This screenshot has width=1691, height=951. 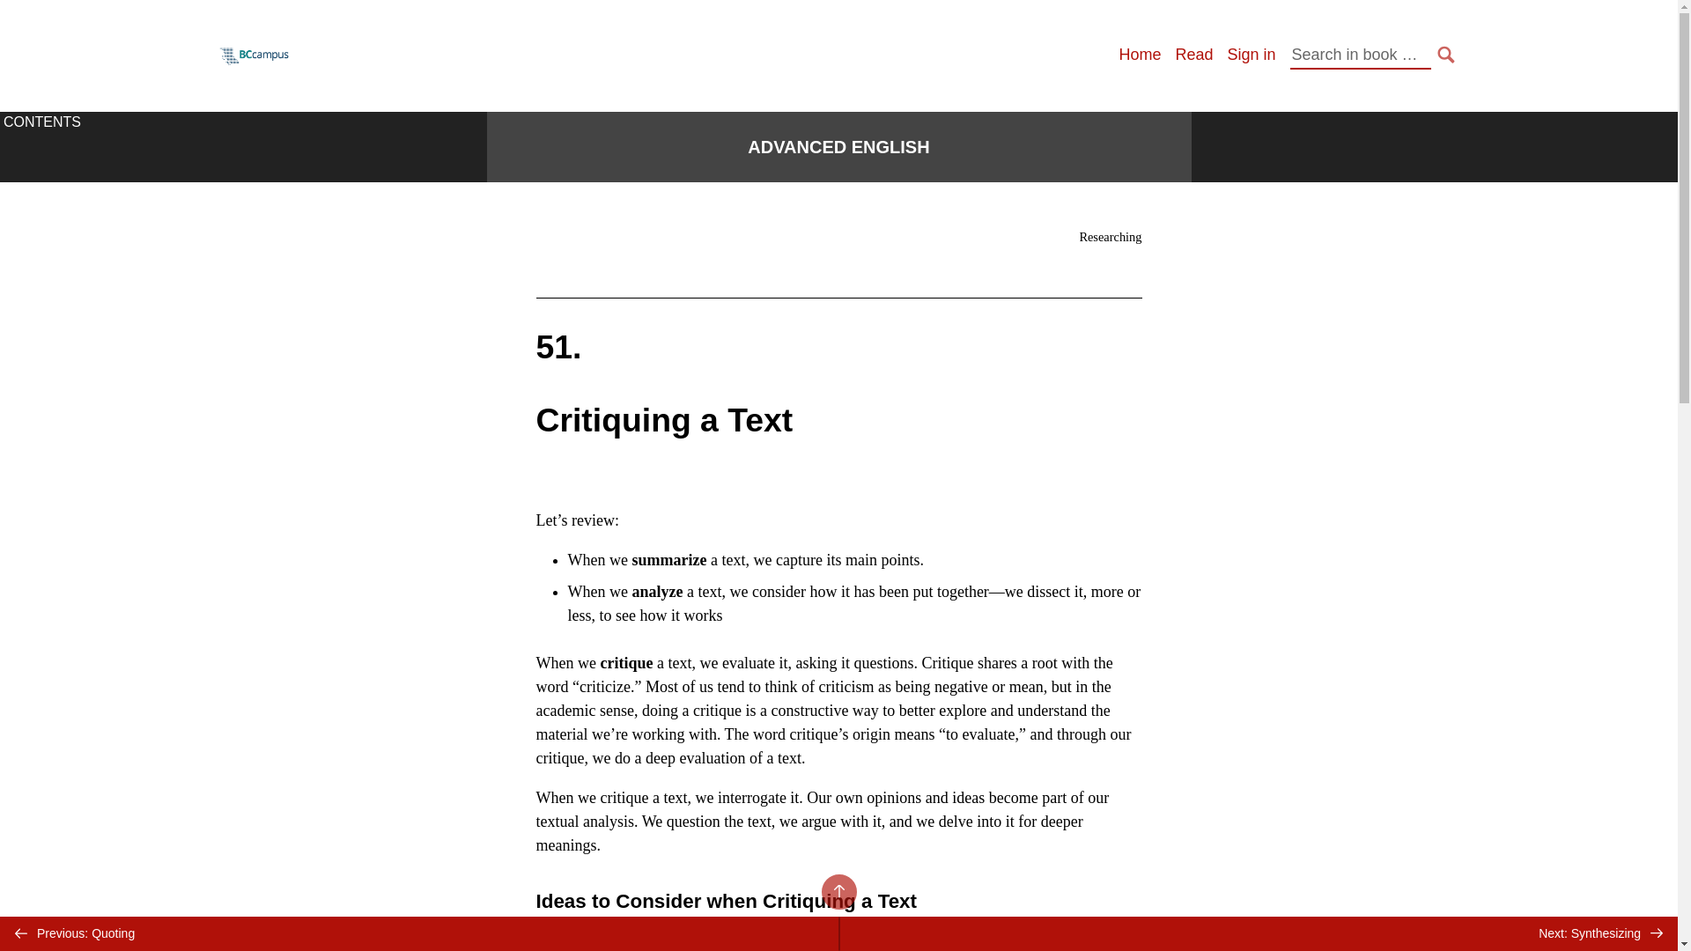 What do you see at coordinates (838, 891) in the screenshot?
I see `BACK TO TOP` at bounding box center [838, 891].